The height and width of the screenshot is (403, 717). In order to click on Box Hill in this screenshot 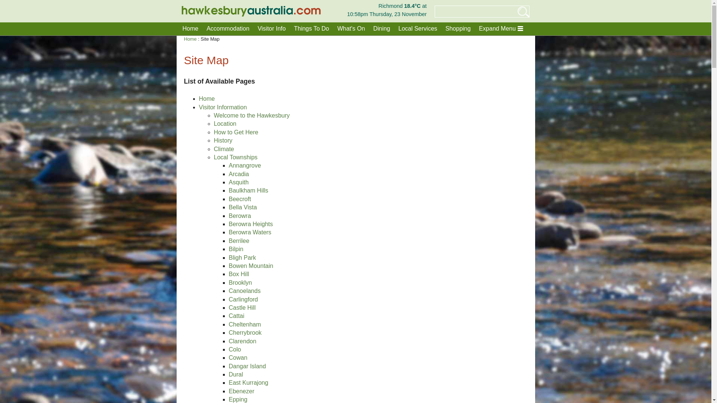, I will do `click(239, 274)`.